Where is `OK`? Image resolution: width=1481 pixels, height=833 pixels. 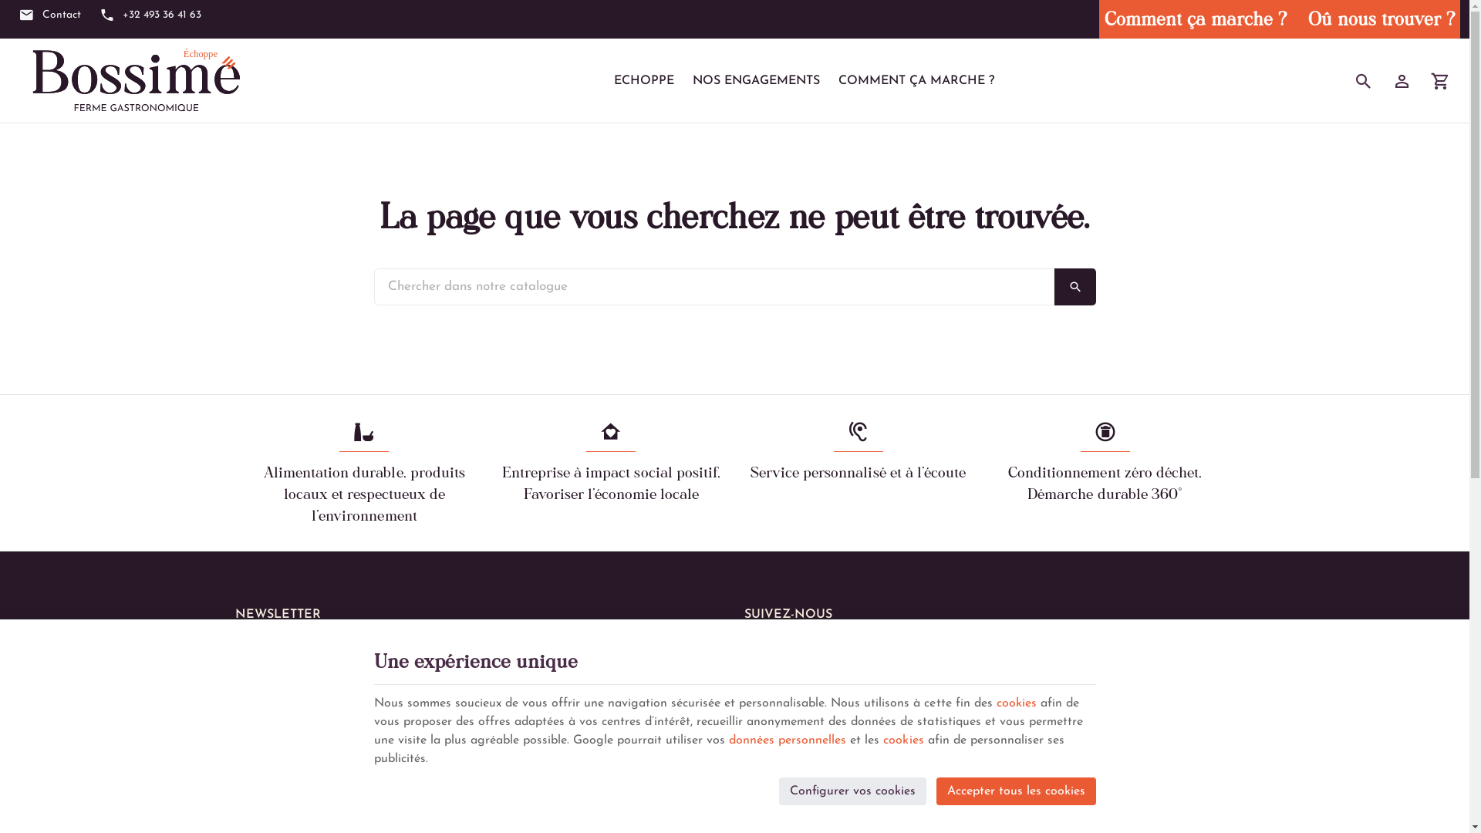 OK is located at coordinates (1074, 287).